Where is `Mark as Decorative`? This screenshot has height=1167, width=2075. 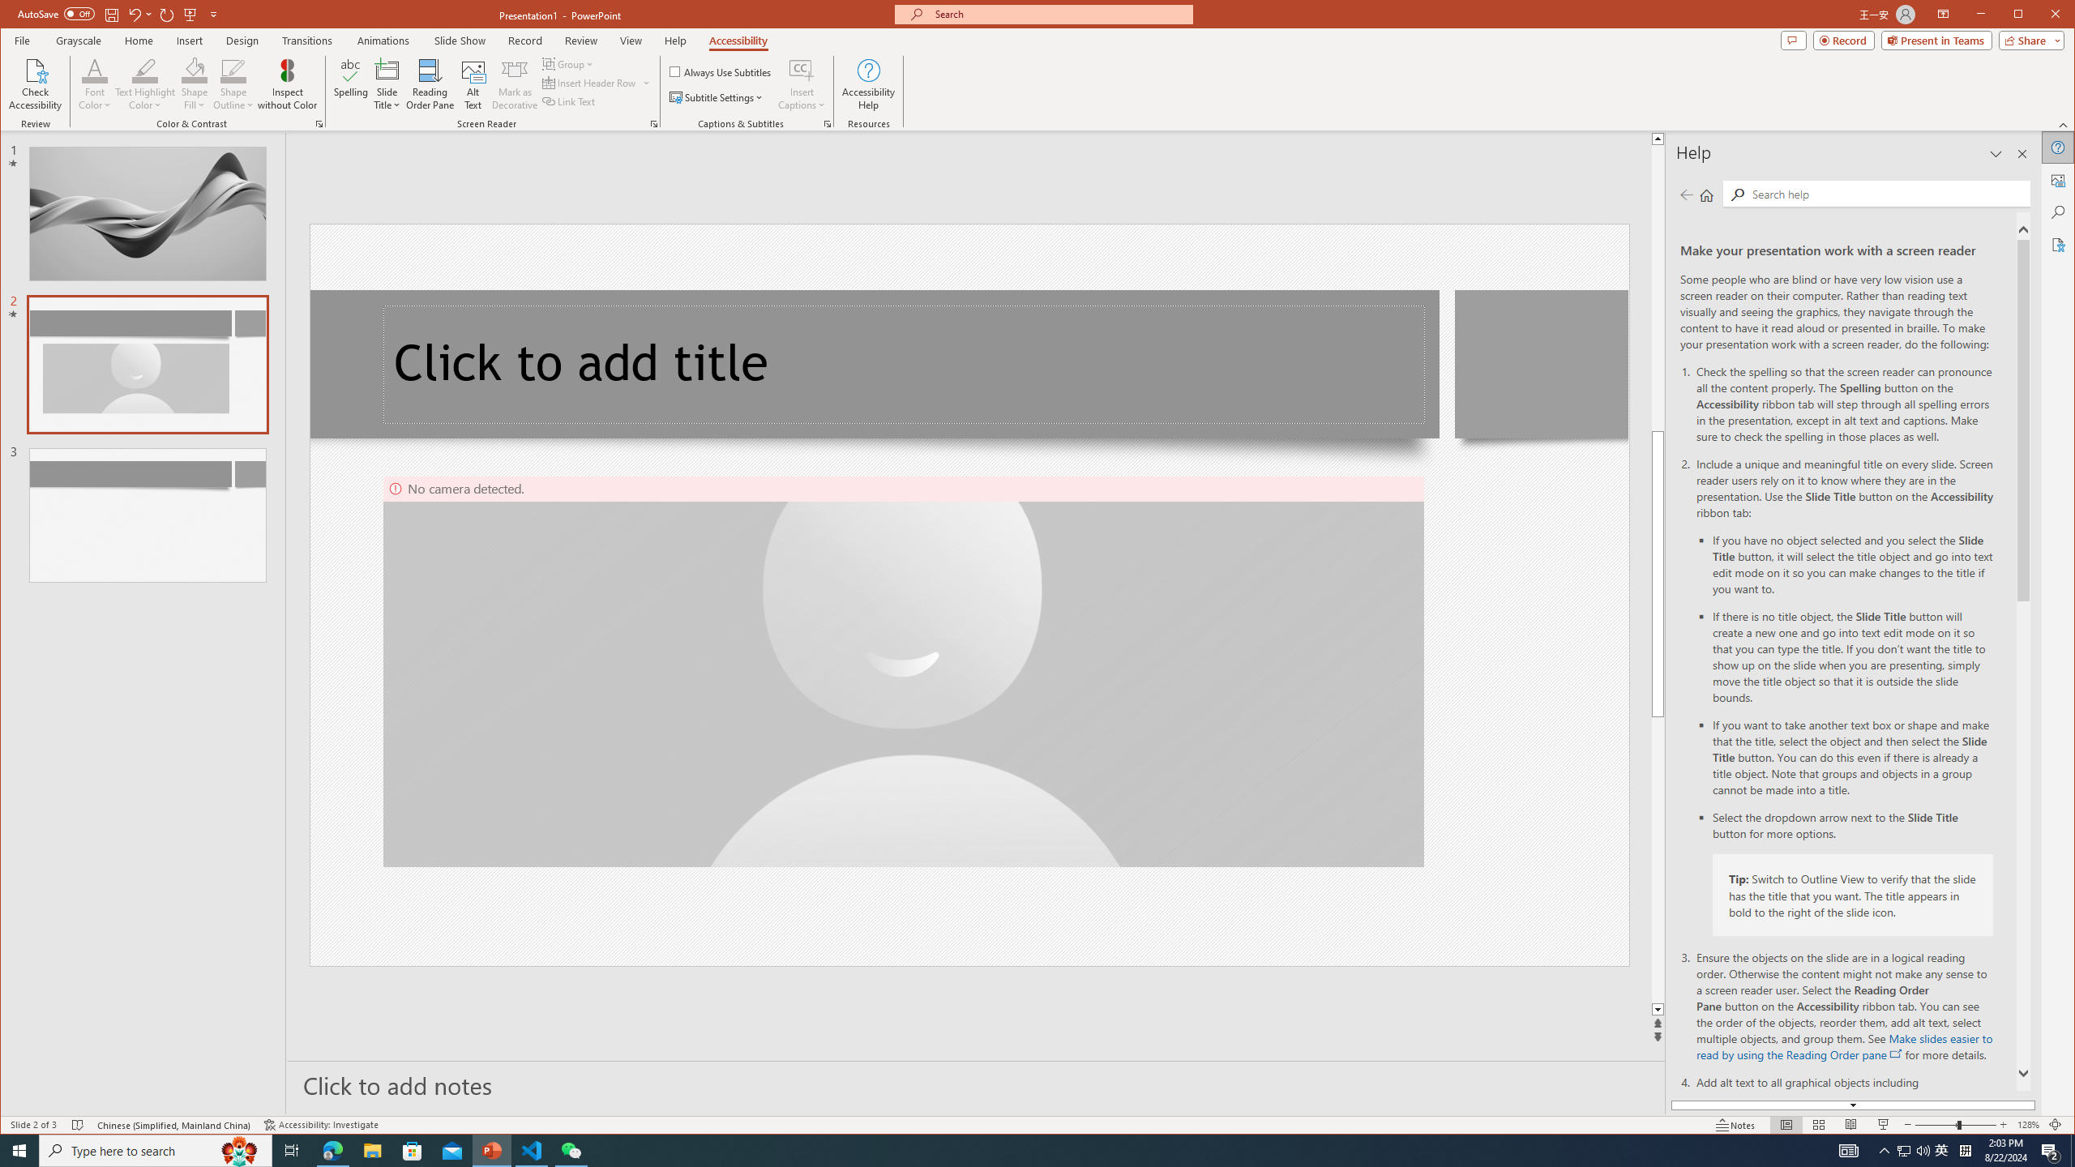
Mark as Decorative is located at coordinates (514, 84).